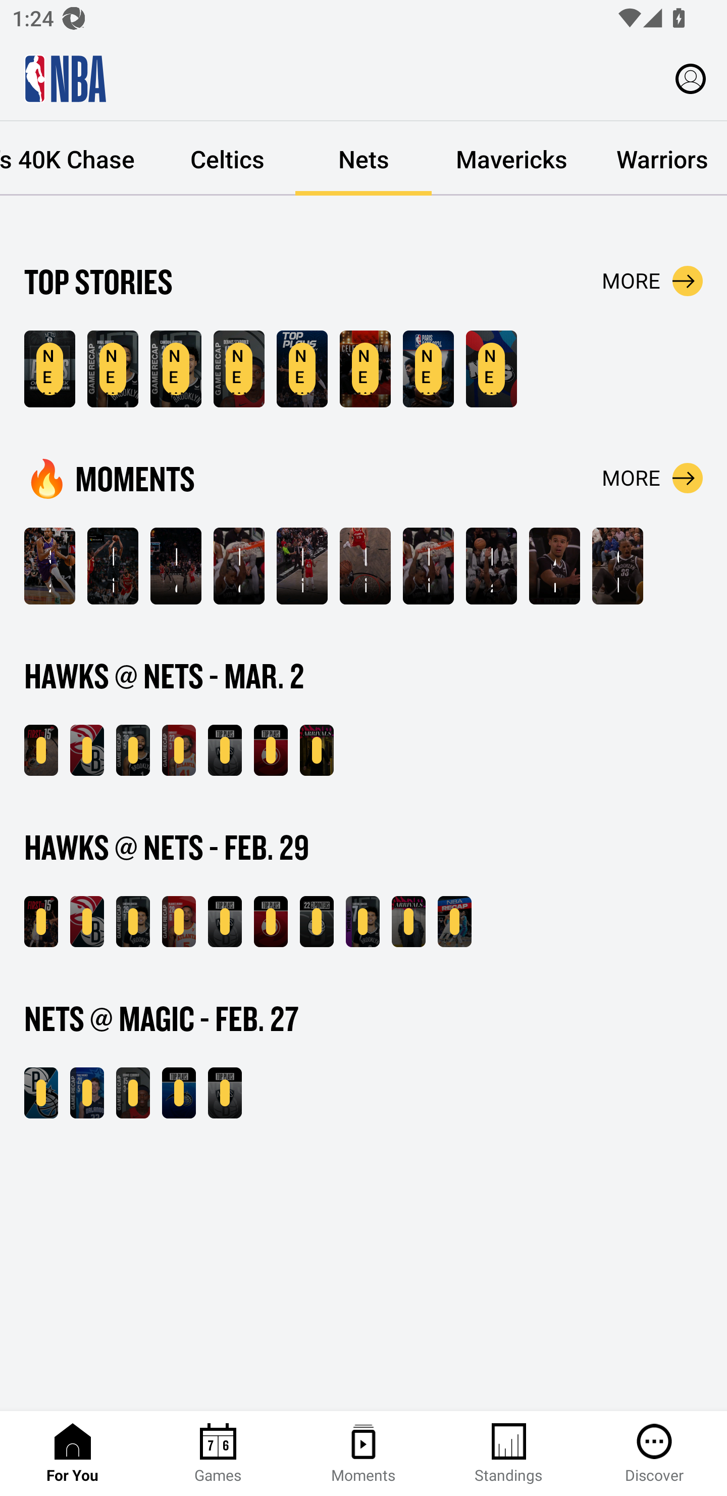 The height and width of the screenshot is (1496, 727). Describe the element at coordinates (179, 750) in the screenshot. I see `NEW Highlights From Saddiq Bey's 23-Point Game` at that location.